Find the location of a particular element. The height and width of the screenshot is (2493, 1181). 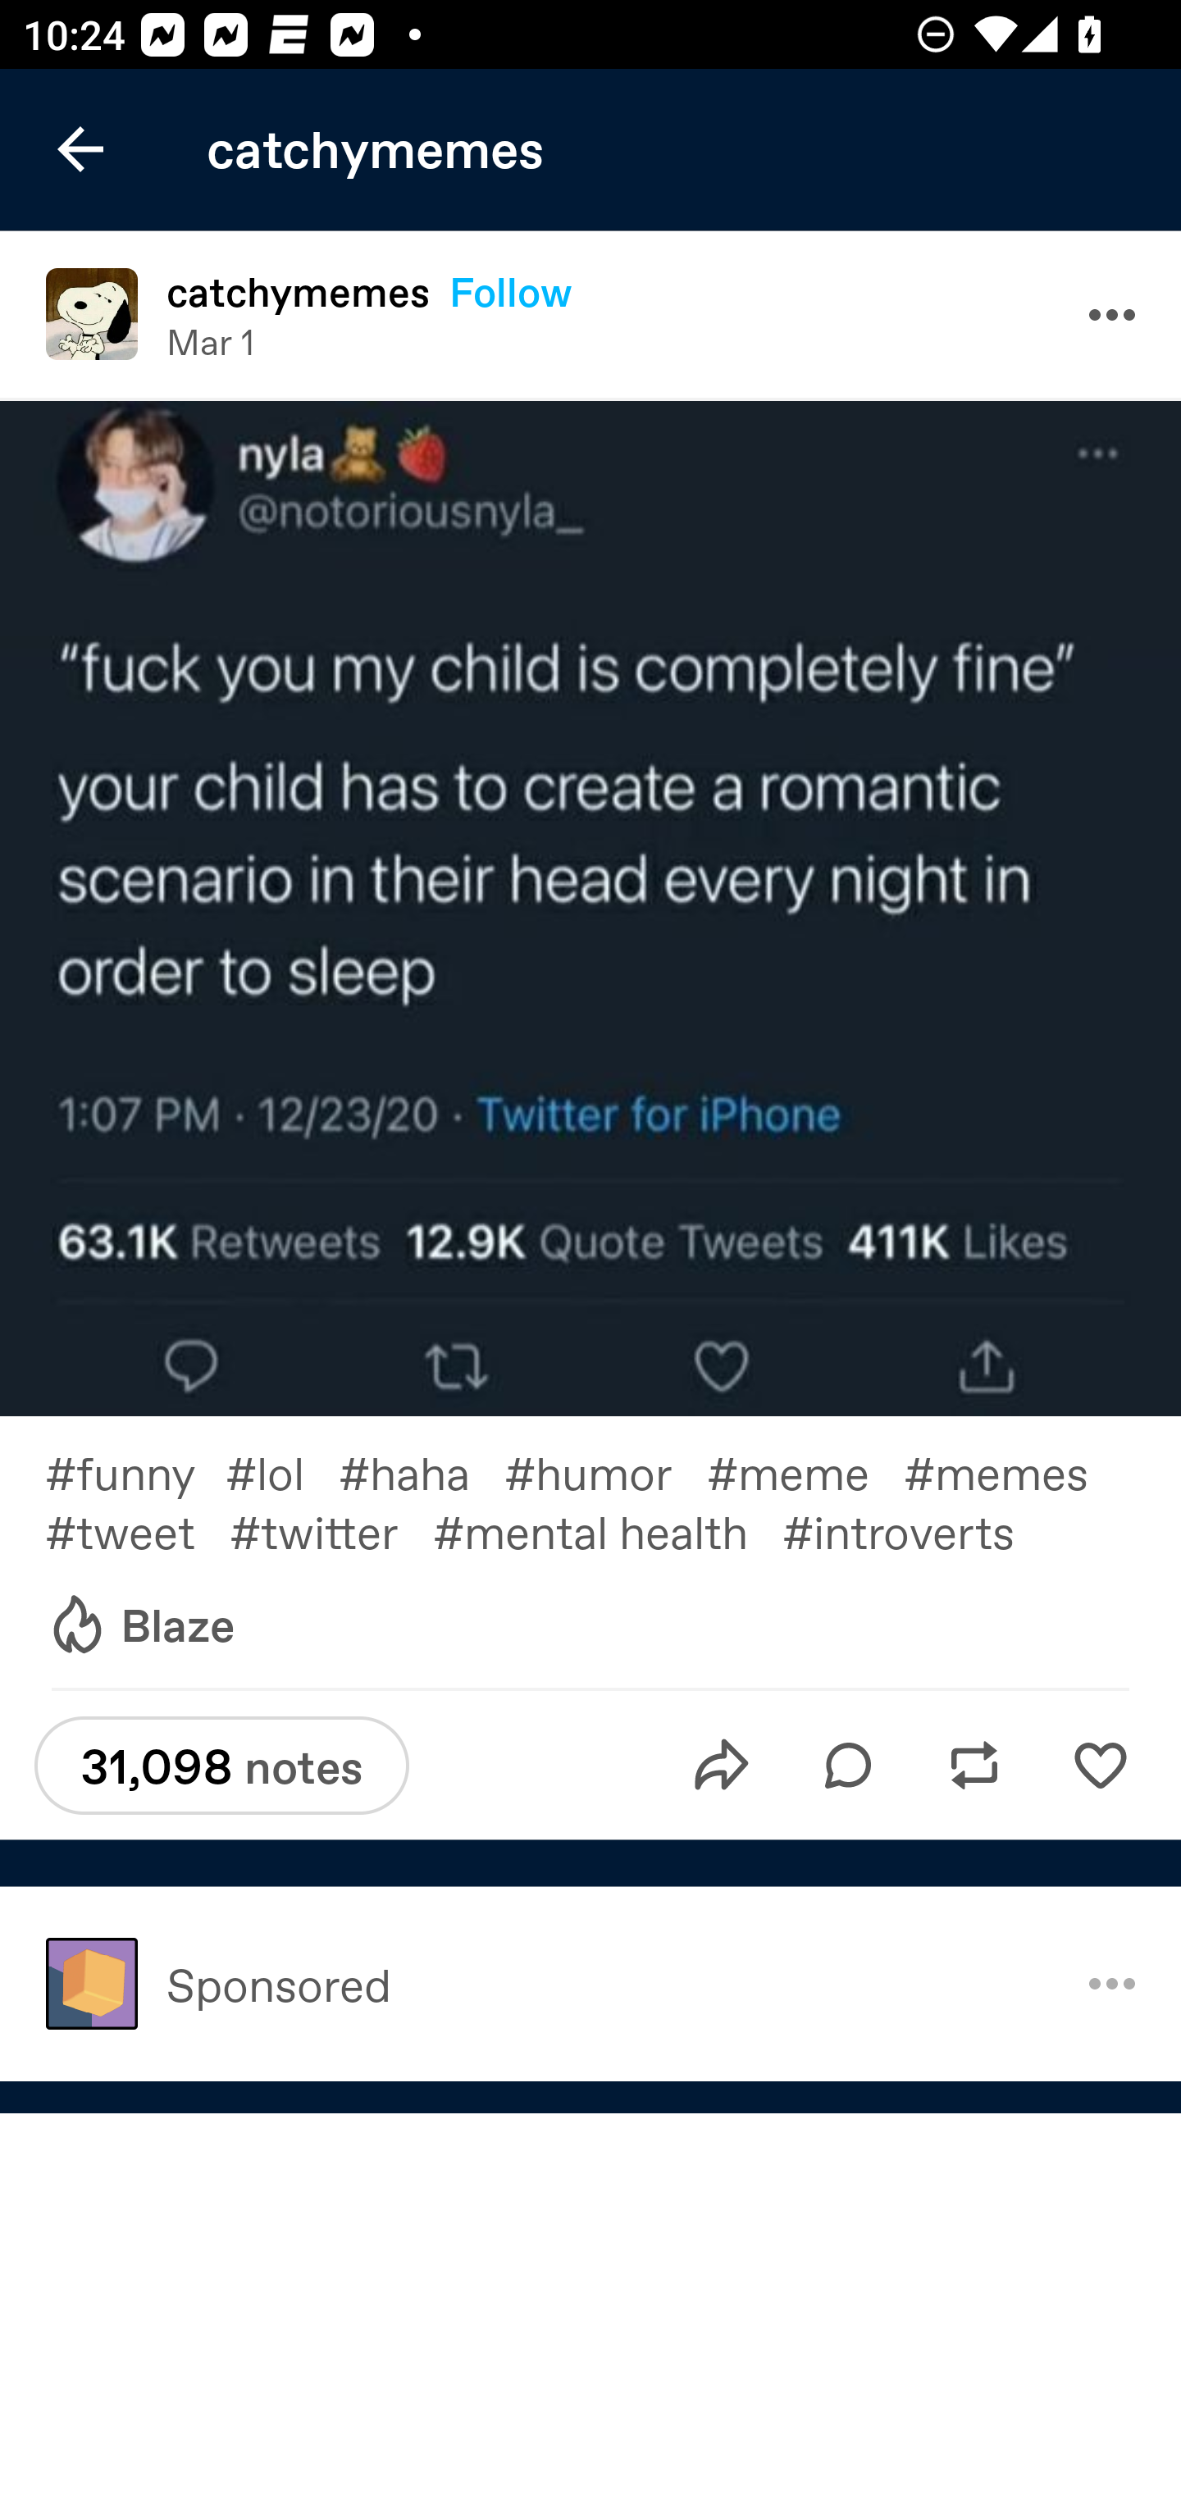

#tweet is located at coordinates (136, 1530).